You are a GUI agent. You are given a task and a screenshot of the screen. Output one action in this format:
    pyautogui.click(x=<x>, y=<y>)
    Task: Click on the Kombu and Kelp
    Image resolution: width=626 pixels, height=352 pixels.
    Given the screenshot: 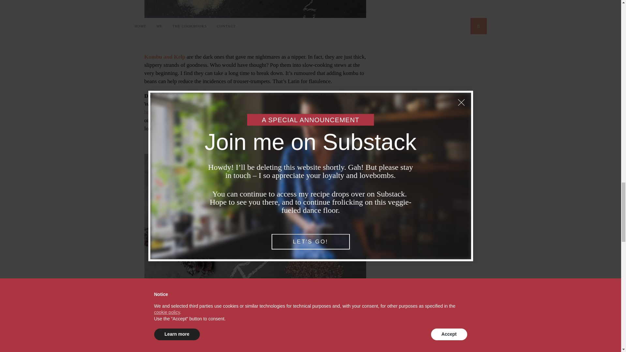 What is the action you would take?
    pyautogui.click(x=164, y=57)
    